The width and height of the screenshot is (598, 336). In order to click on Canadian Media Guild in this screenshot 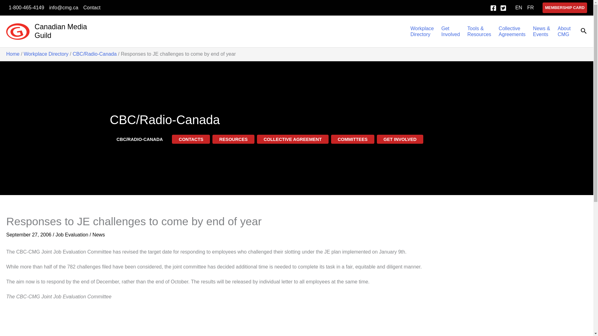, I will do `click(422, 31)`.